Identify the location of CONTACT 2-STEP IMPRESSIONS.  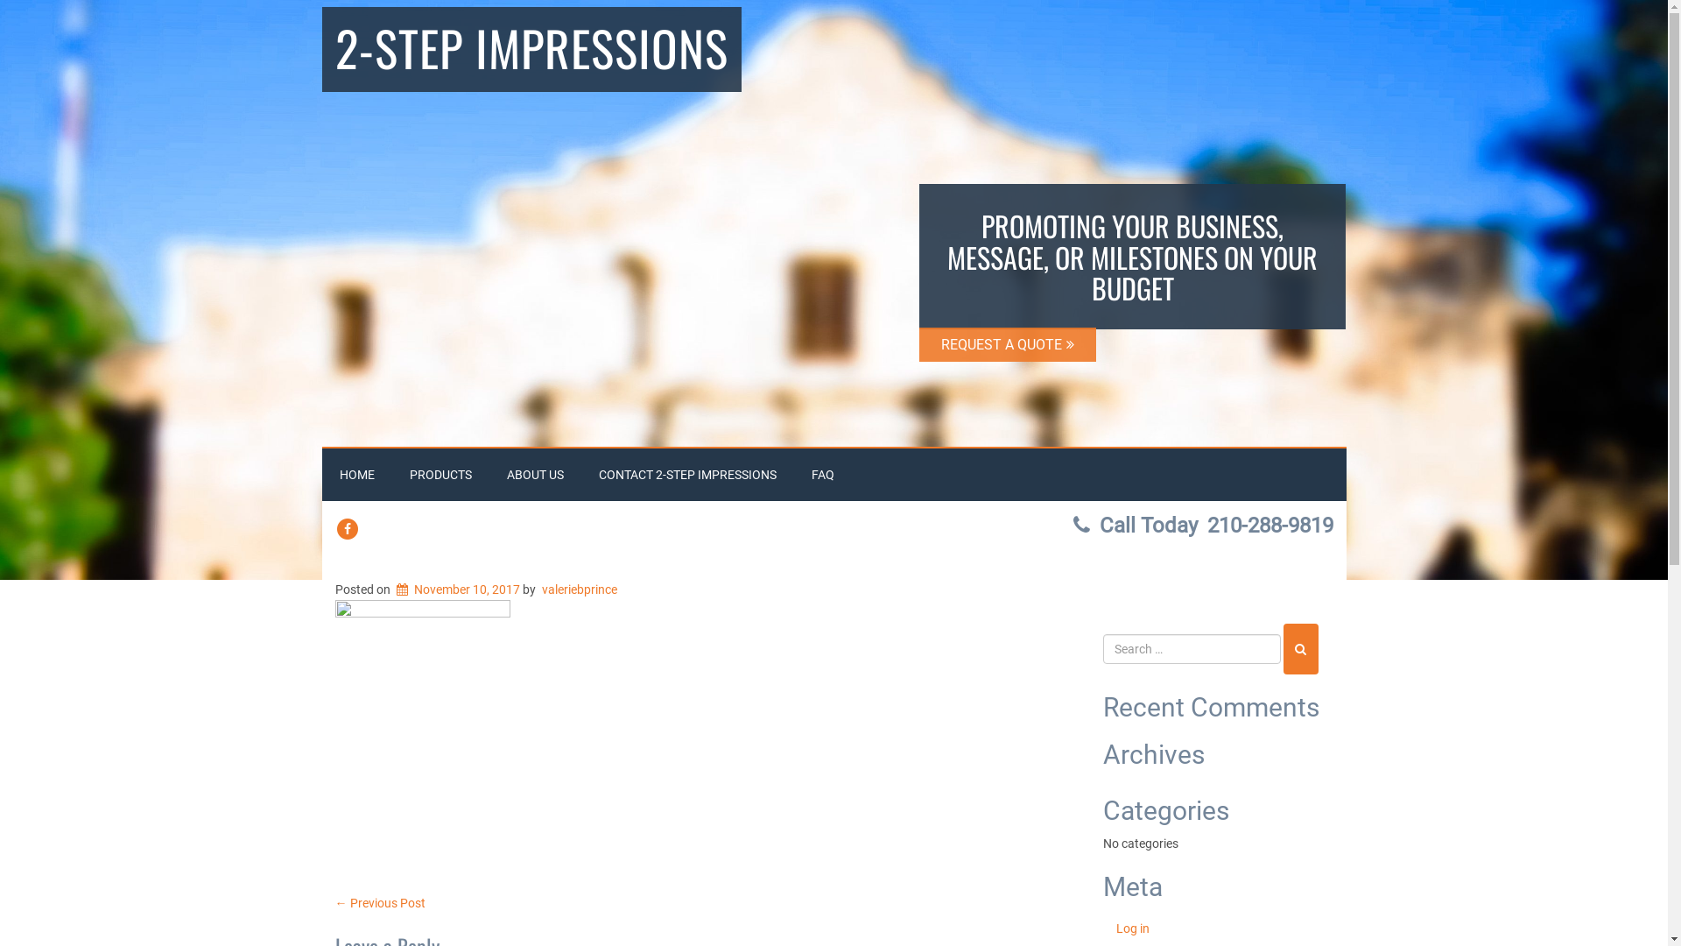
(688, 475).